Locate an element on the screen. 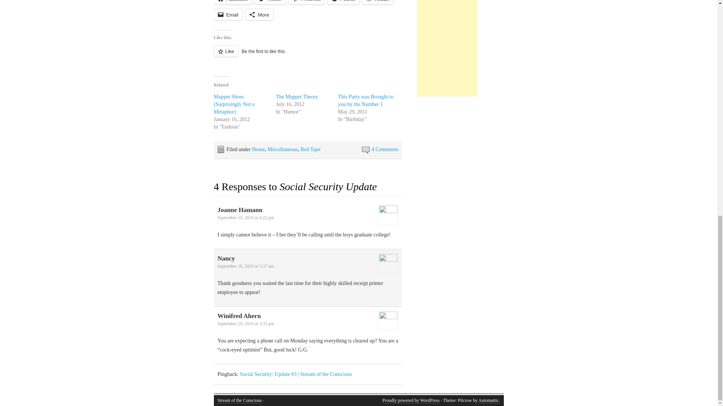  Click to share on Pinterest is located at coordinates (307, 2).